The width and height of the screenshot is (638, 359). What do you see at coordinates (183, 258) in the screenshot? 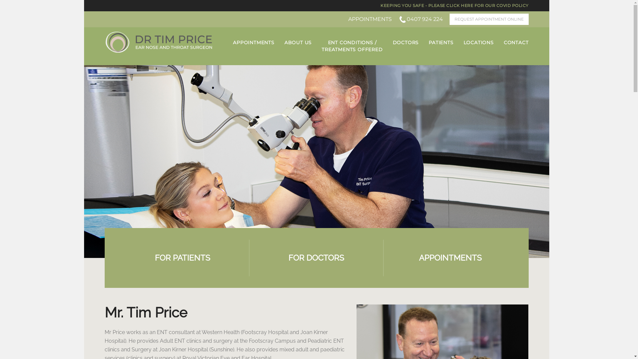
I see `FOR PATIENTS` at bounding box center [183, 258].